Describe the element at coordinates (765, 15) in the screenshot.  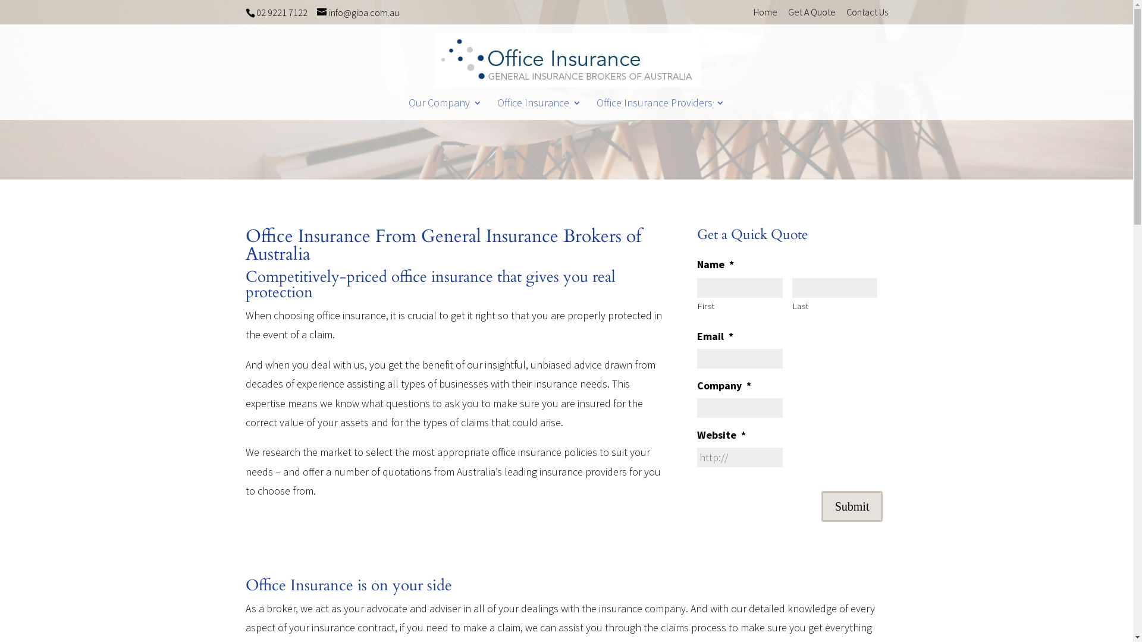
I see `Home` at that location.